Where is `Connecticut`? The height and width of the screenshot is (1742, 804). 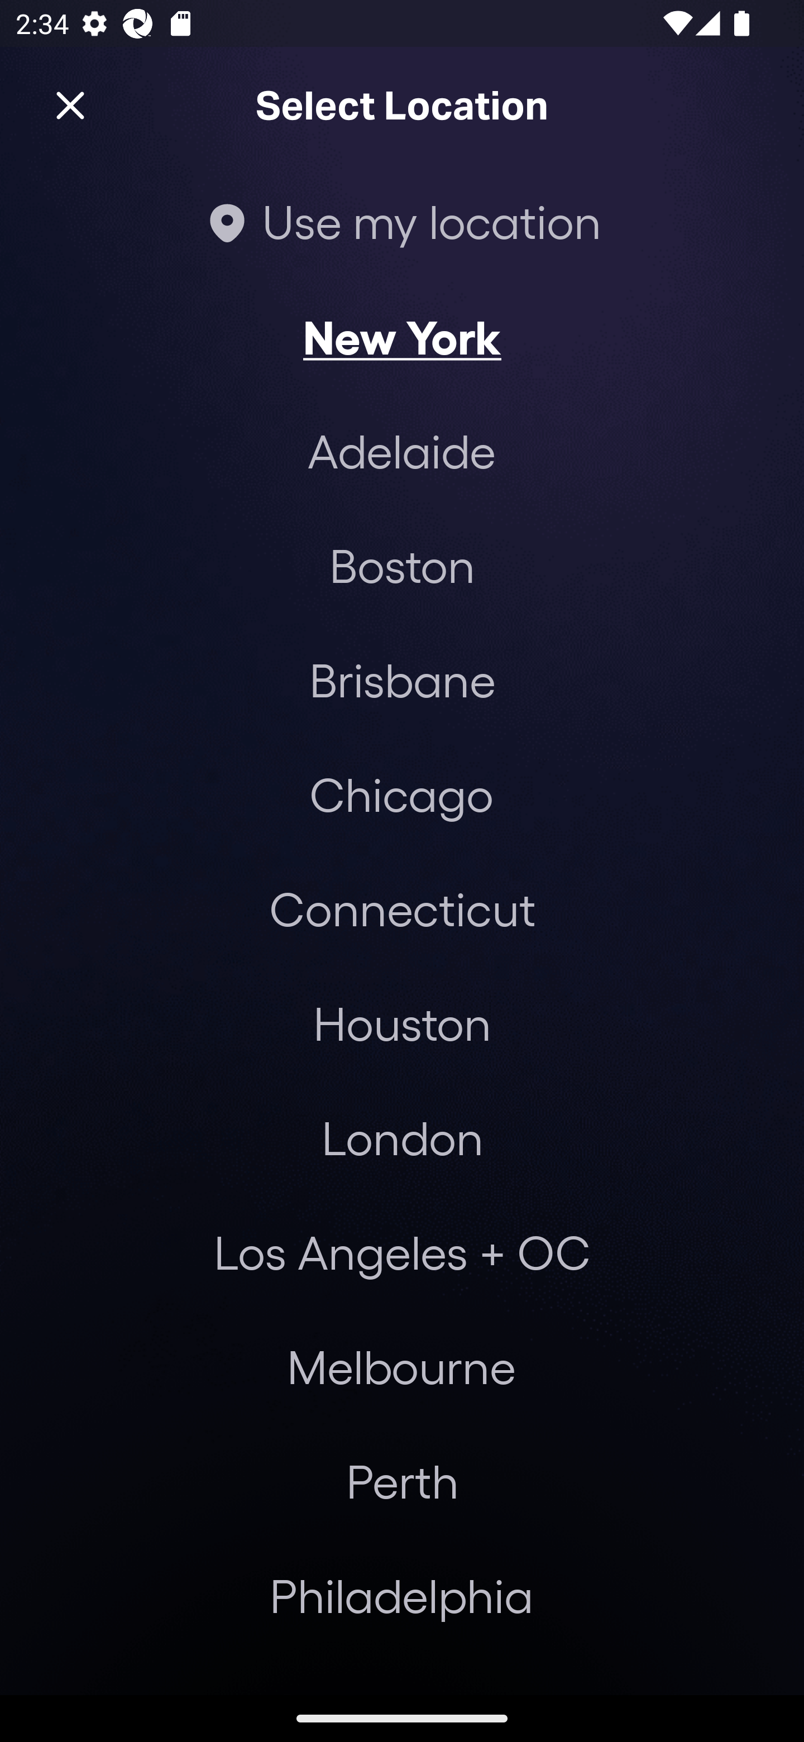
Connecticut is located at coordinates (402, 908).